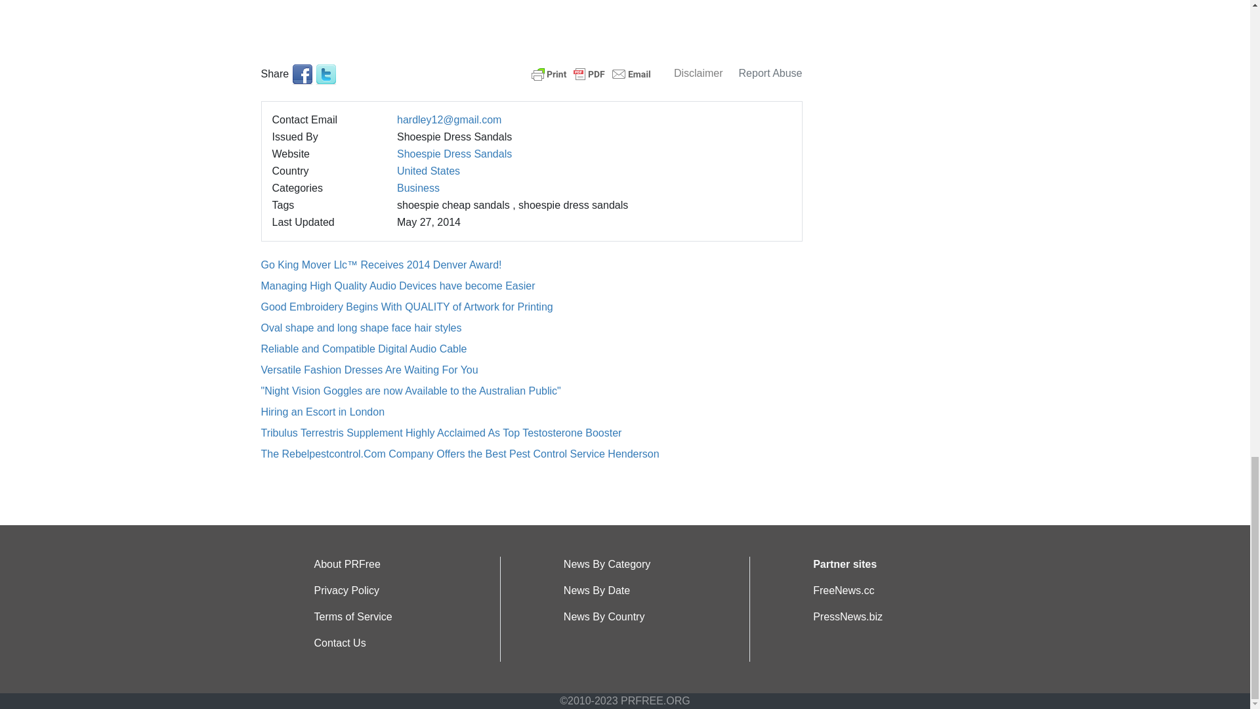 This screenshot has height=709, width=1260. Describe the element at coordinates (418, 188) in the screenshot. I see `Business` at that location.